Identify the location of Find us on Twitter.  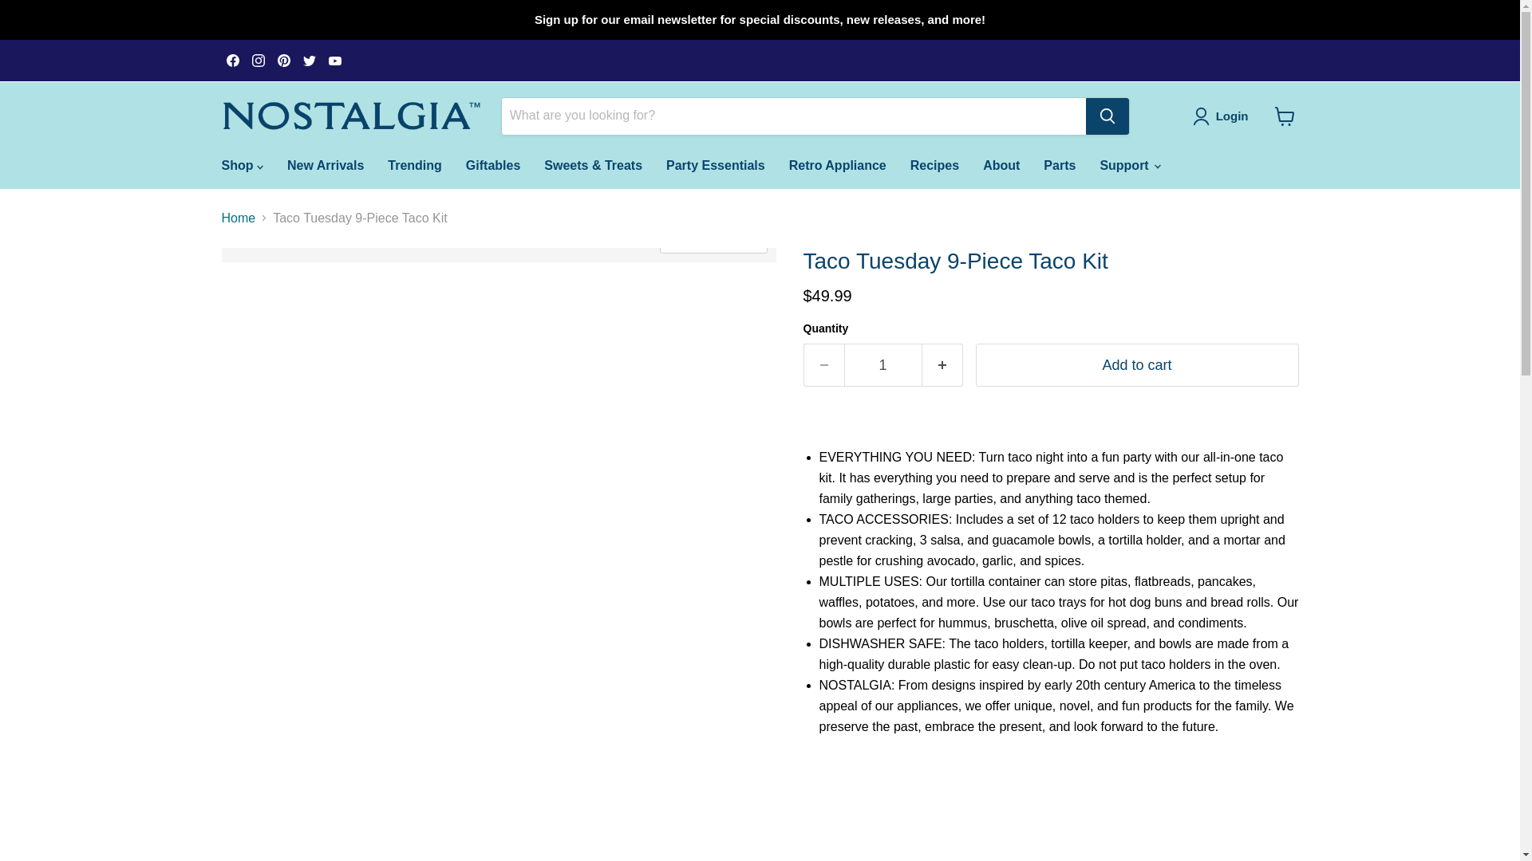
(310, 60).